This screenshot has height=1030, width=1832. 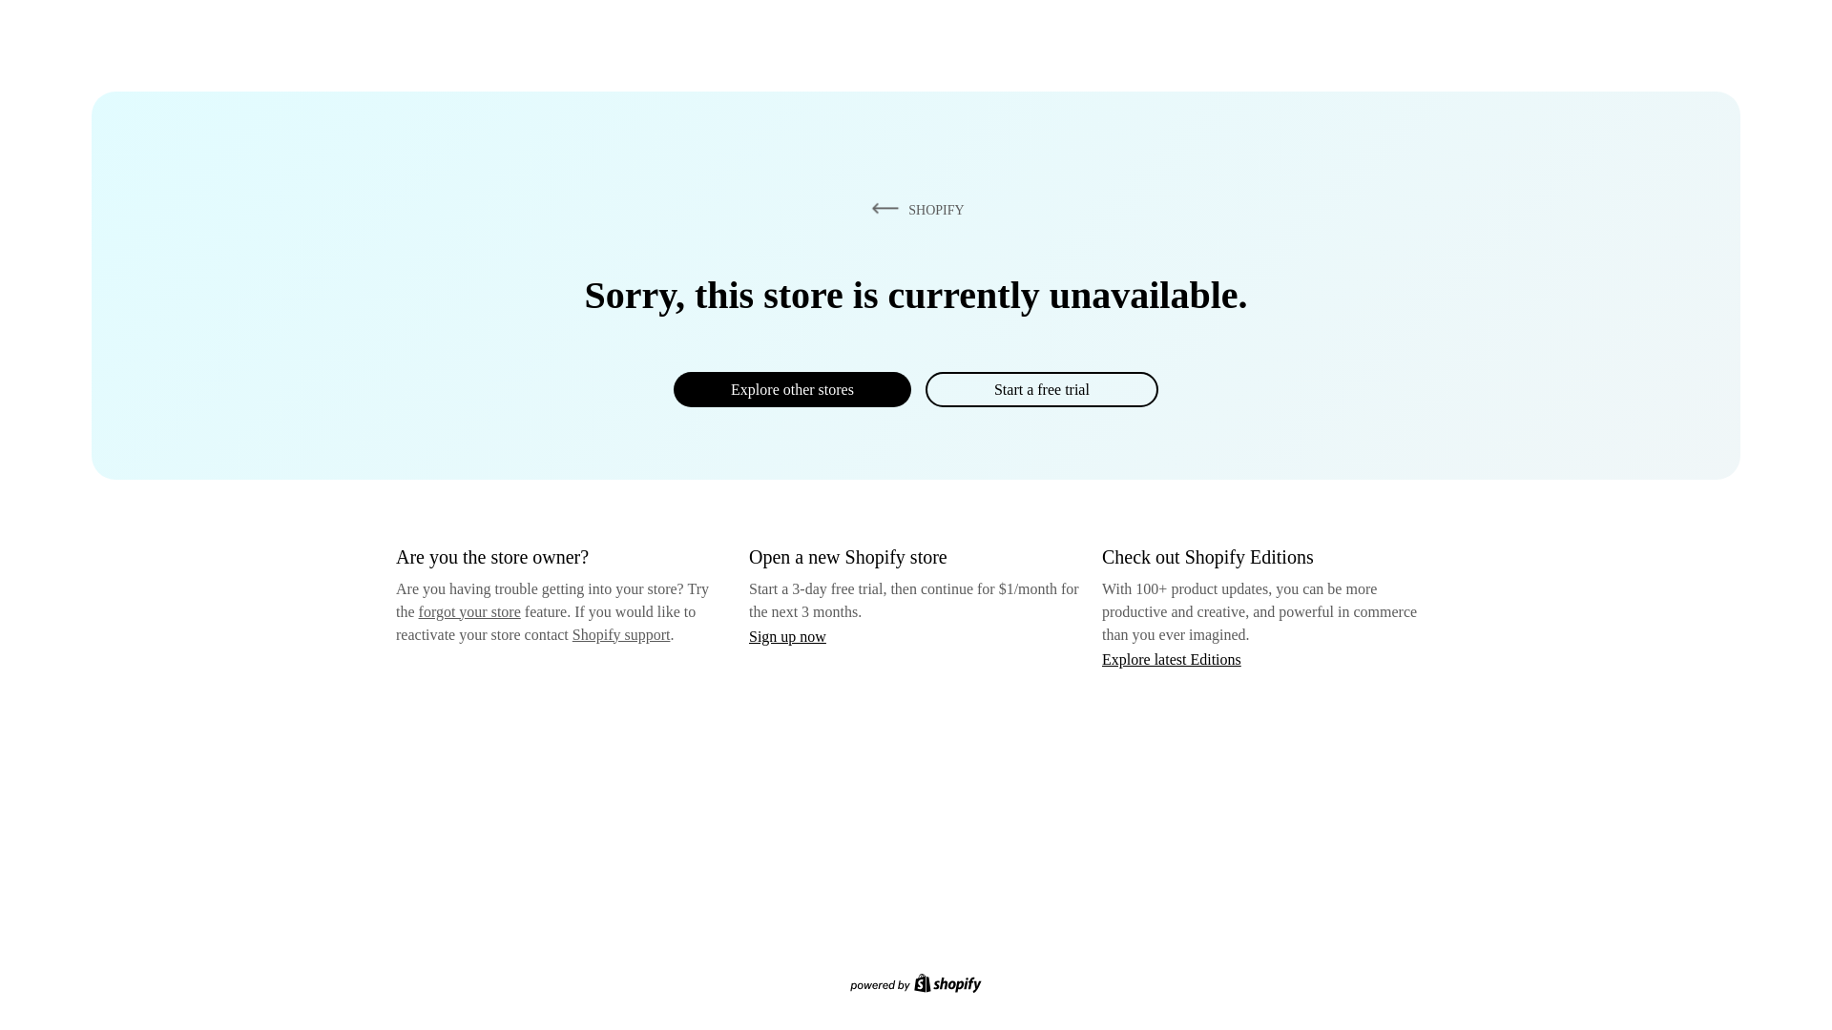 I want to click on Explore latest Editions, so click(x=1172, y=658).